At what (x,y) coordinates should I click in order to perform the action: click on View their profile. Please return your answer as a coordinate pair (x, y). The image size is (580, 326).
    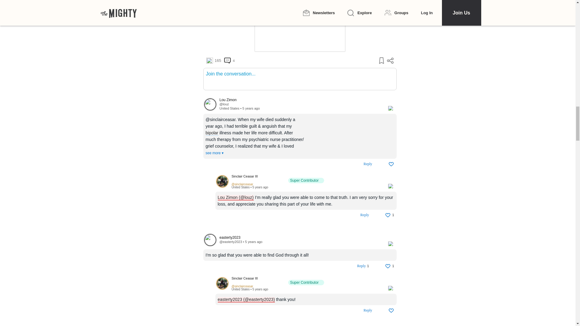
    Looking at the image, I should click on (300, 100).